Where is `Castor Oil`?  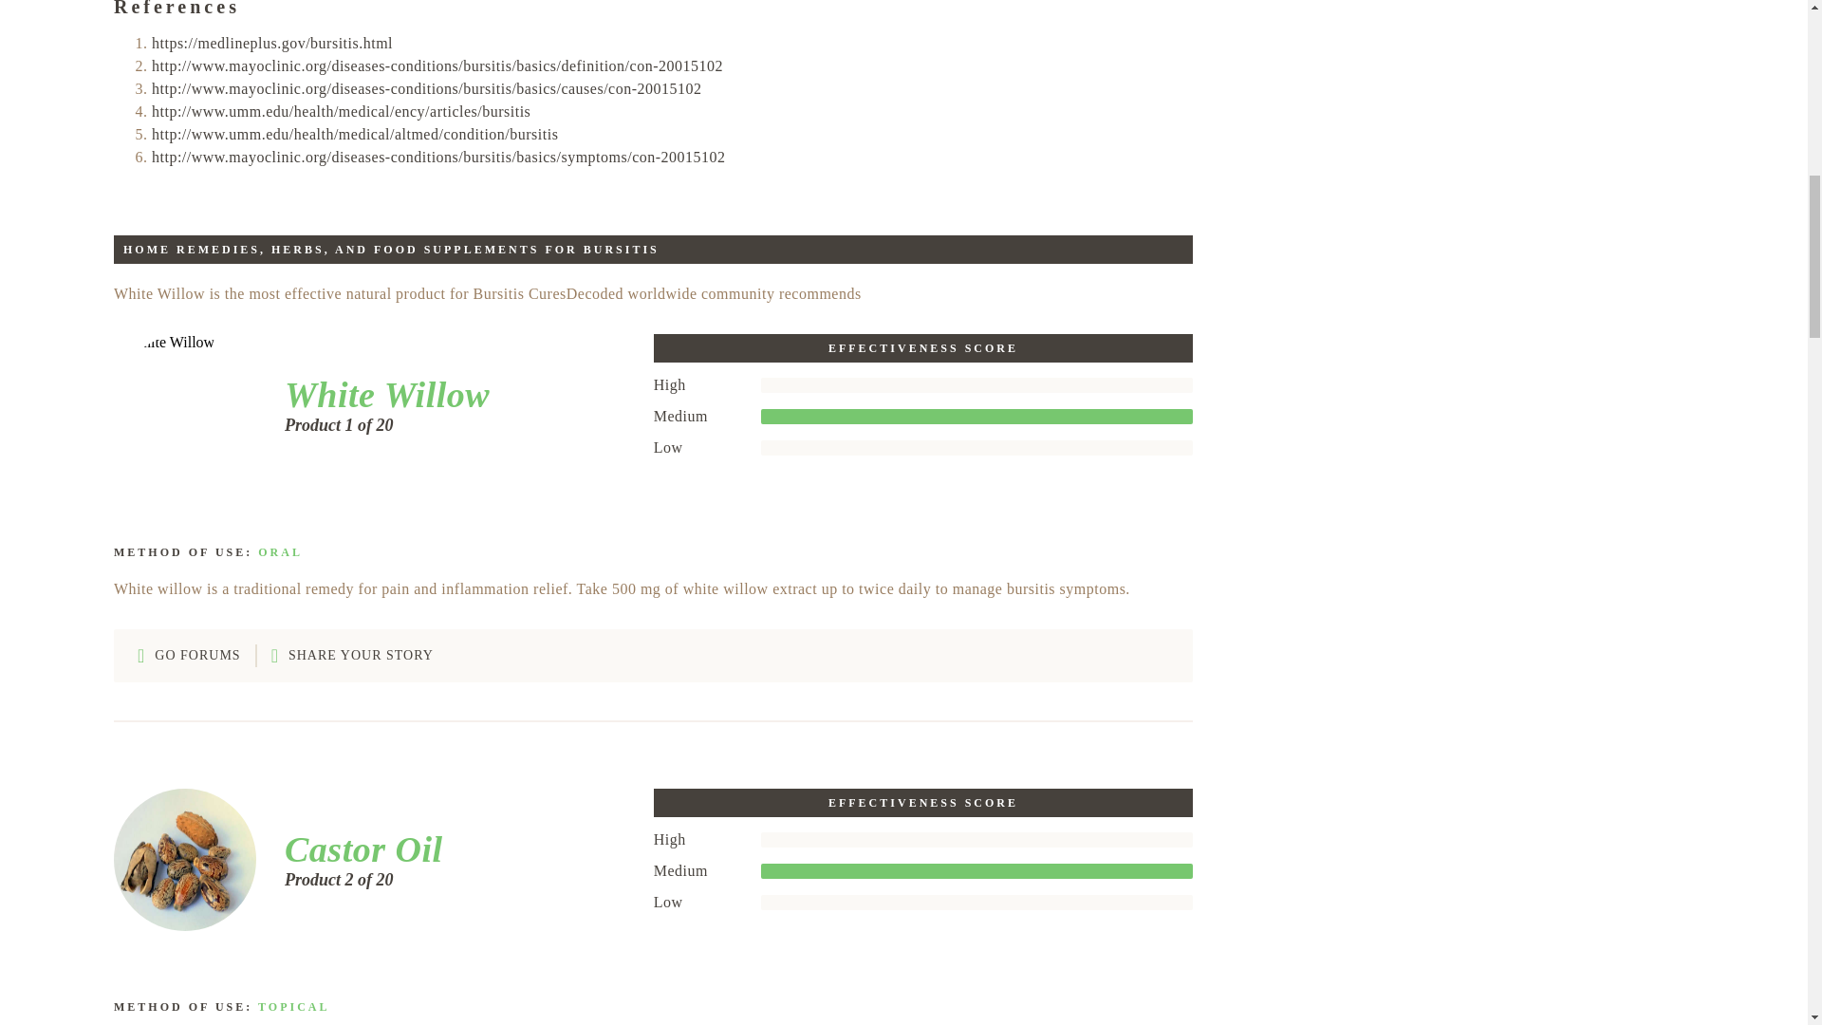 Castor Oil is located at coordinates (357, 848).